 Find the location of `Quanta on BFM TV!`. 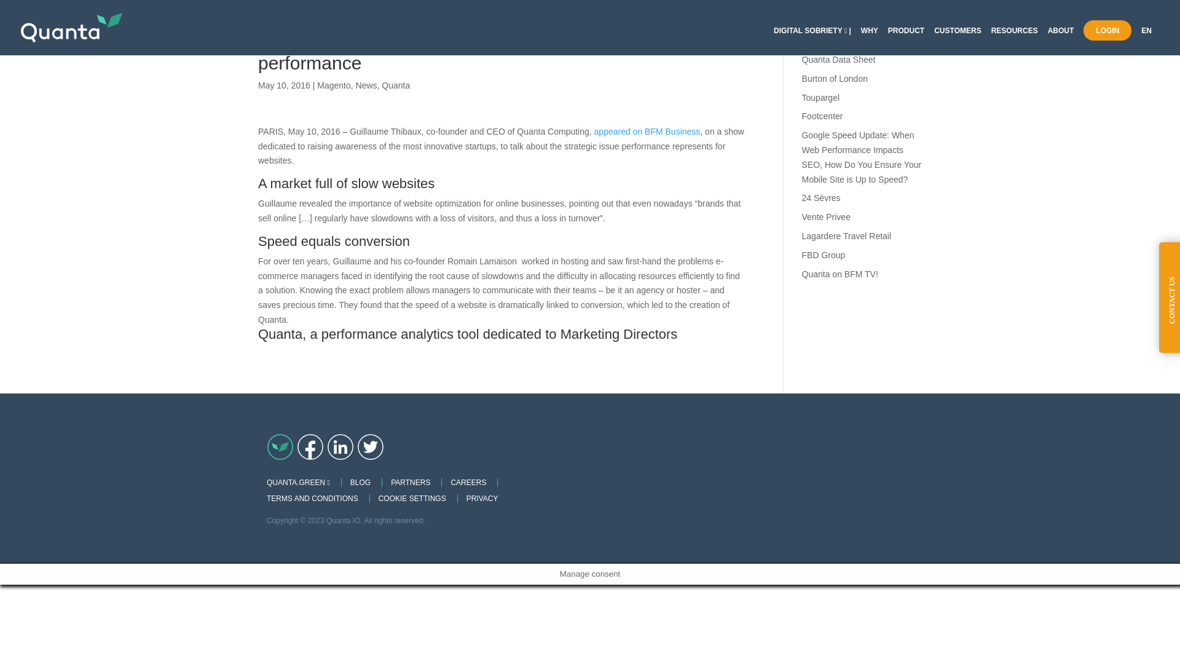

Quanta on BFM TV! is located at coordinates (840, 274).